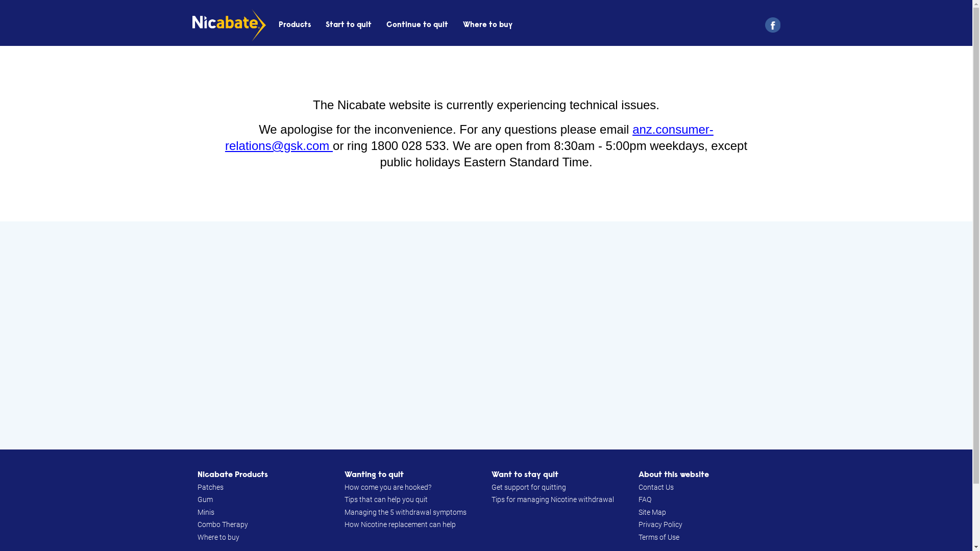  Describe the element at coordinates (488, 26) in the screenshot. I see `where to buy` at that location.